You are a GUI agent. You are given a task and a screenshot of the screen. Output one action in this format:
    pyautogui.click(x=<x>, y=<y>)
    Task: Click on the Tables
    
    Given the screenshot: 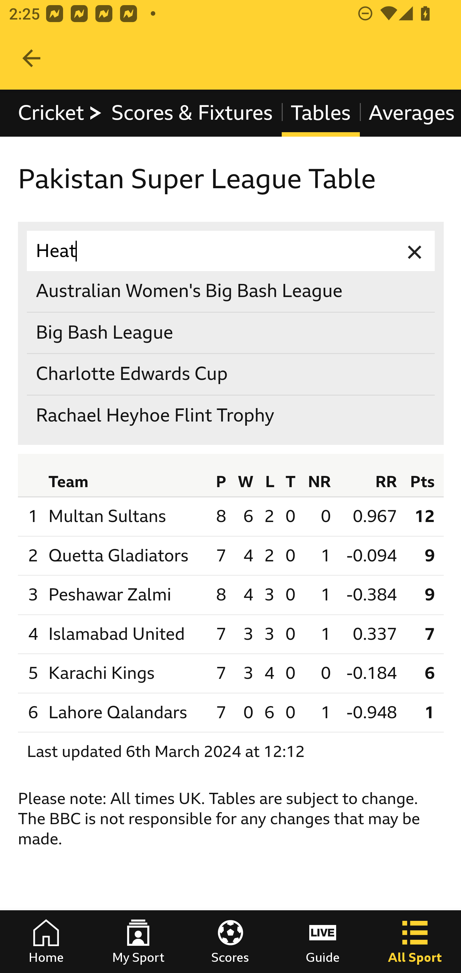 What is the action you would take?
    pyautogui.click(x=321, y=113)
    